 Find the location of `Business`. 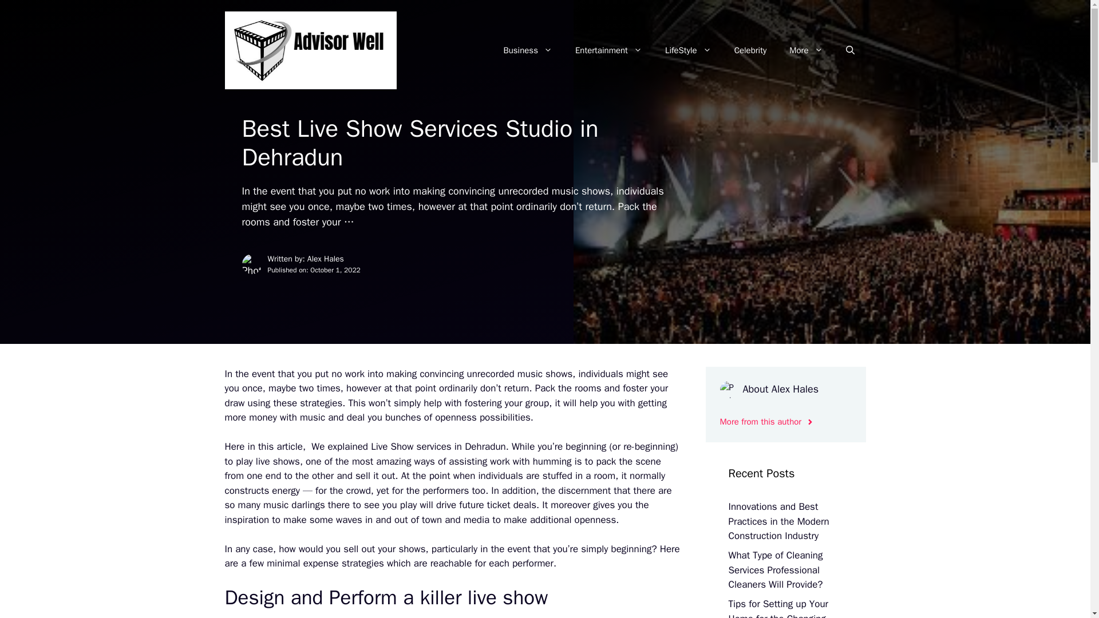

Business is located at coordinates (527, 50).